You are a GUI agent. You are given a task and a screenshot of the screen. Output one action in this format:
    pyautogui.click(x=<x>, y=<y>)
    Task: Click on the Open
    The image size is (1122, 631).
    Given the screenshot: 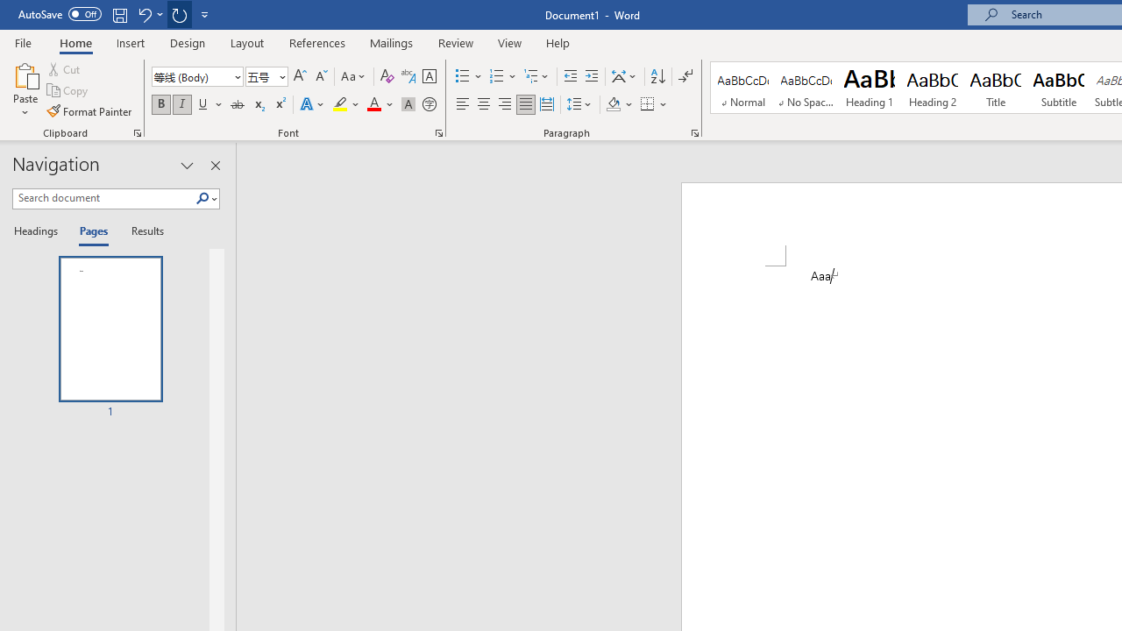 What is the action you would take?
    pyautogui.click(x=280, y=76)
    